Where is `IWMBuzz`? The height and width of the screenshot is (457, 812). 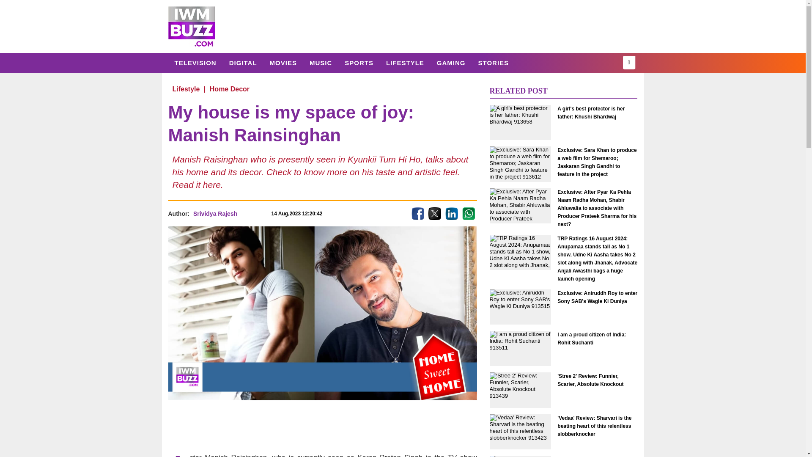 IWMBuzz is located at coordinates (191, 26).